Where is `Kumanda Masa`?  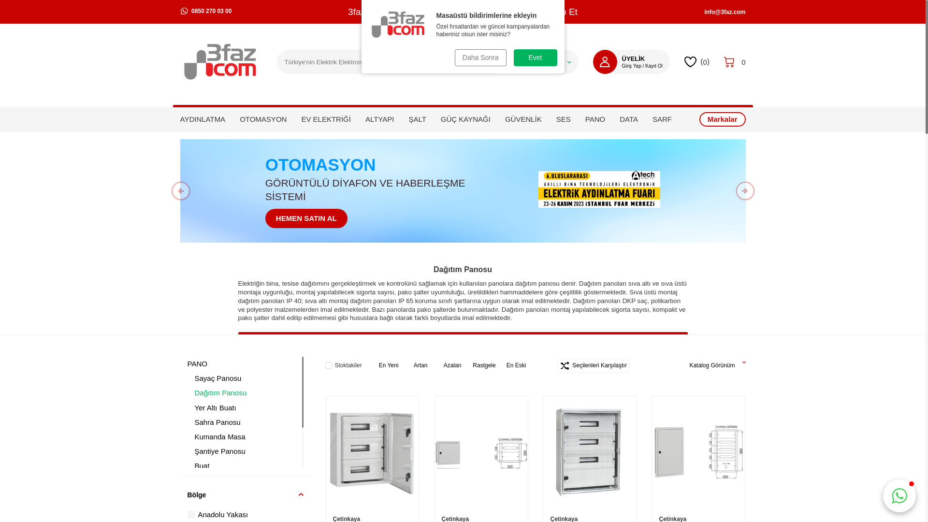
Kumanda Masa is located at coordinates (248, 437).